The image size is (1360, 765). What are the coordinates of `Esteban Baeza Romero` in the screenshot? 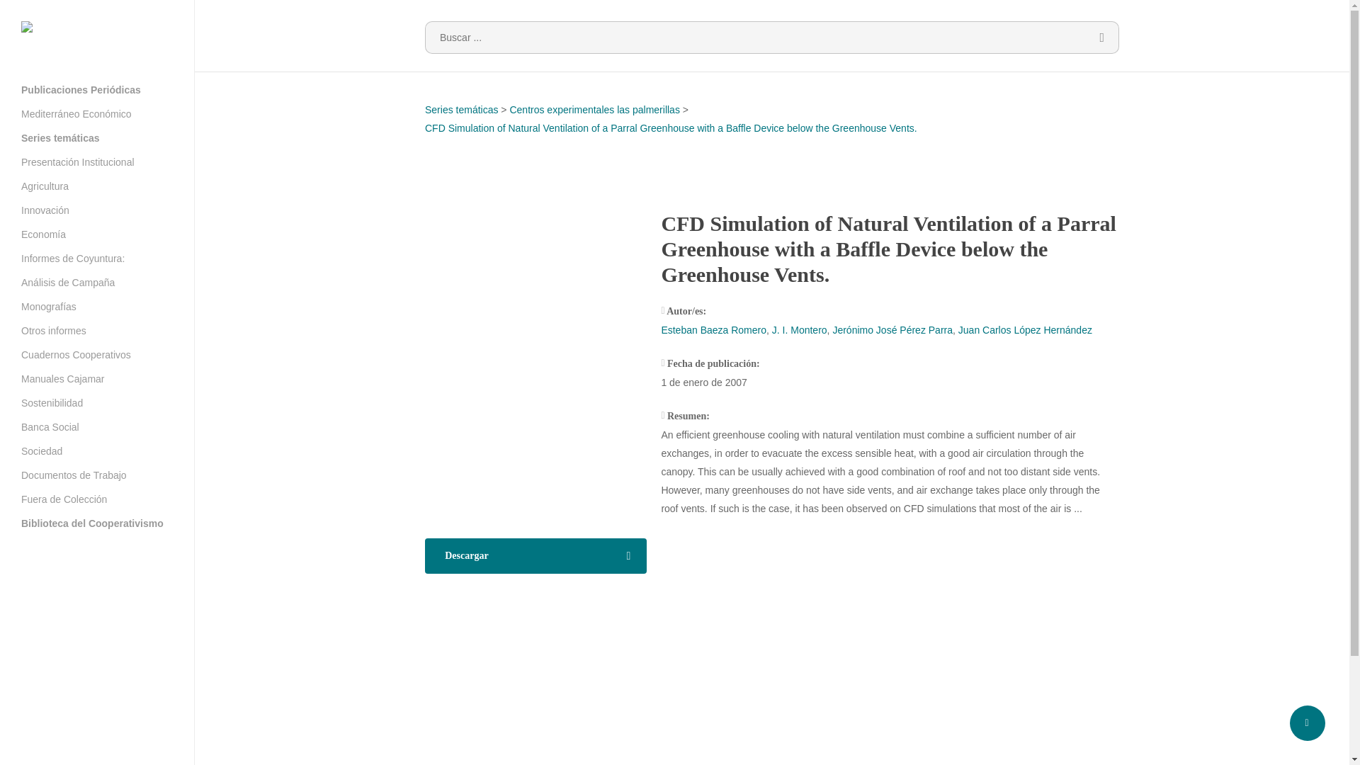 It's located at (714, 330).